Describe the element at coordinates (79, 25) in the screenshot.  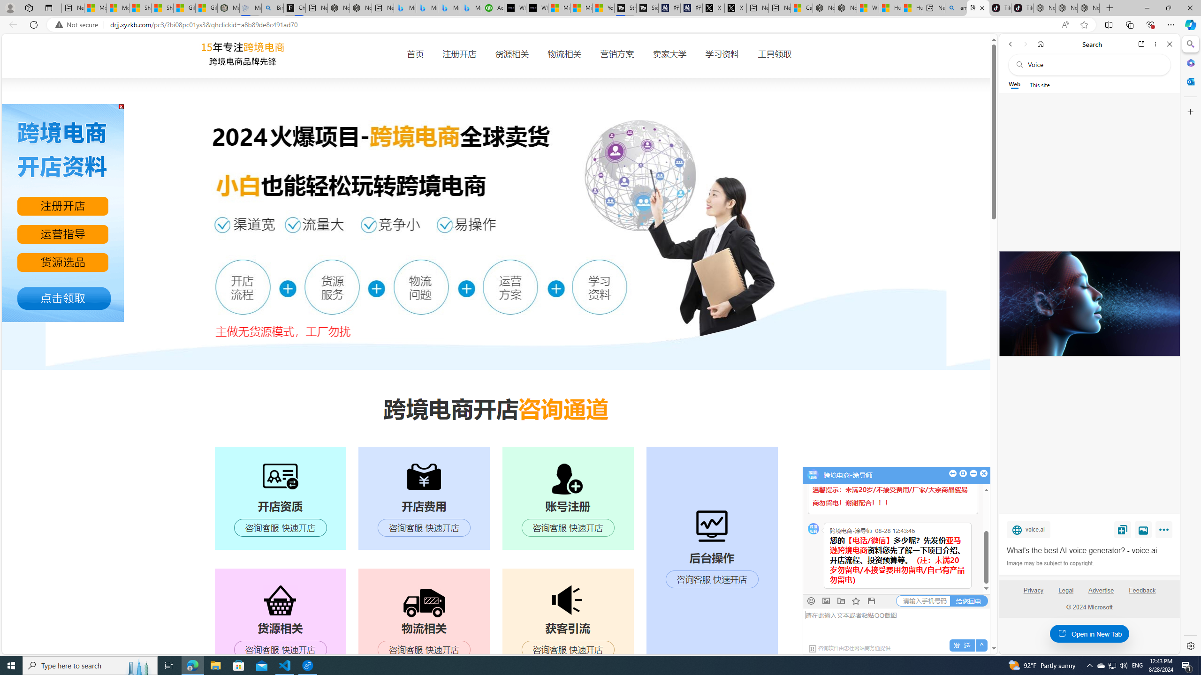
I see `Not secure` at that location.